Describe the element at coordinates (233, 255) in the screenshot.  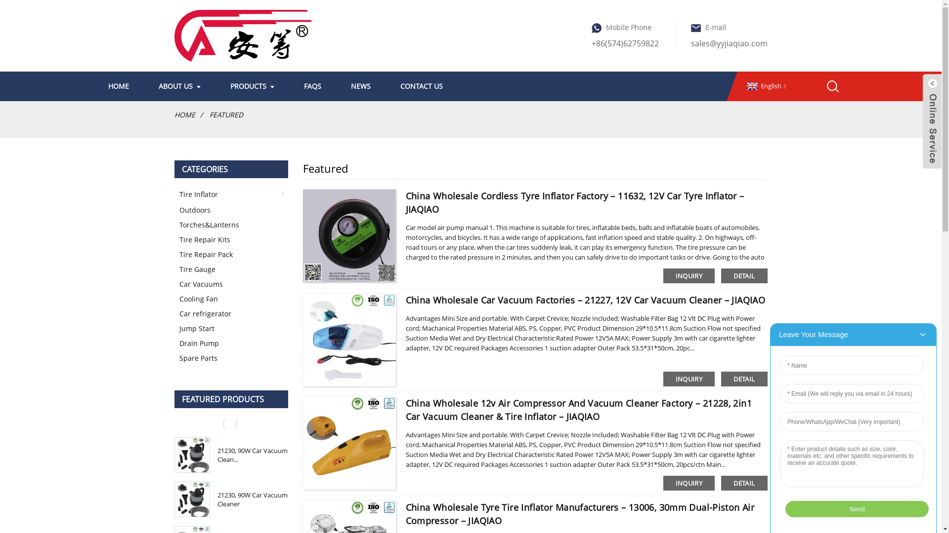
I see `Tire Repair Pack` at that location.